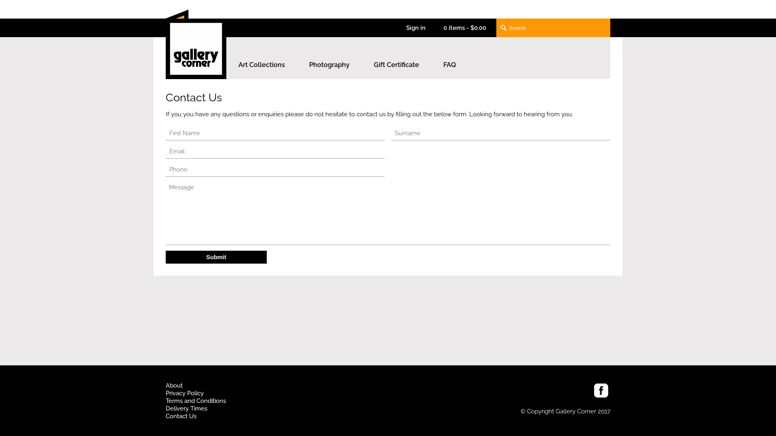 This screenshot has width=776, height=436. I want to click on 0 items$0.00, so click(465, 28).